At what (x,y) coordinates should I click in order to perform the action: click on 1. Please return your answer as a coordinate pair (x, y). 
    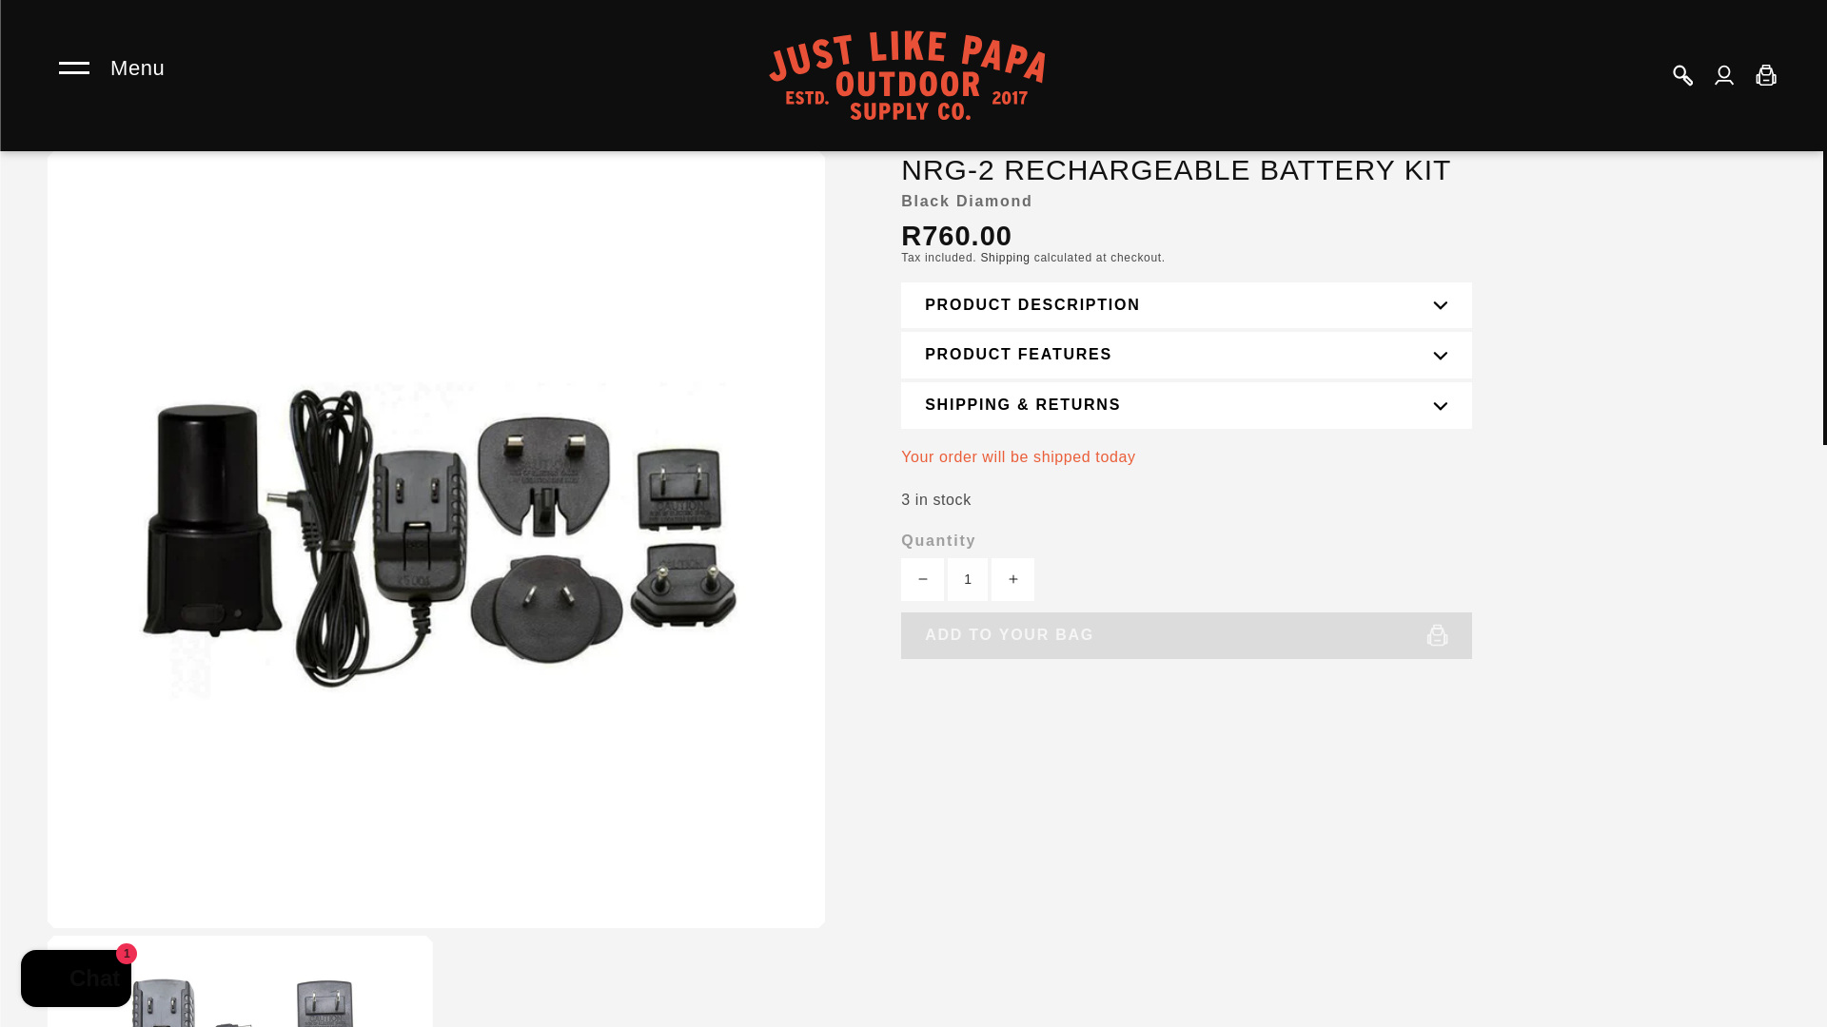
    Looking at the image, I should click on (968, 579).